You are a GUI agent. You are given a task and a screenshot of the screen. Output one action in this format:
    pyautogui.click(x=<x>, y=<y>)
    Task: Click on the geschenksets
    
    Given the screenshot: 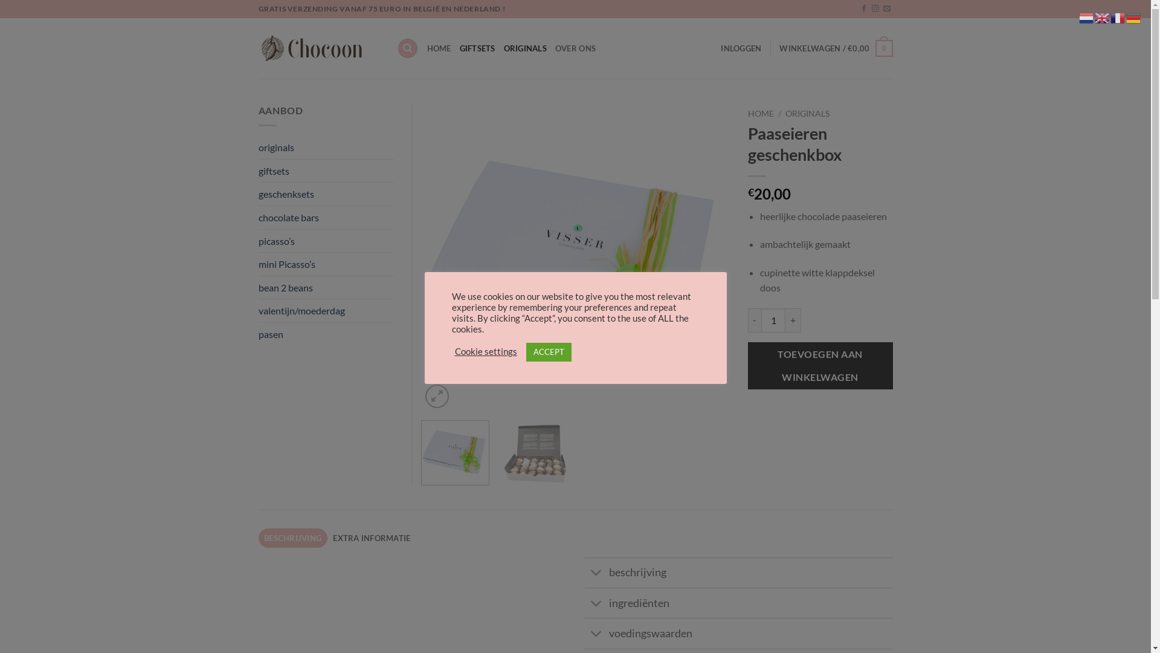 What is the action you would take?
    pyautogui.click(x=286, y=194)
    